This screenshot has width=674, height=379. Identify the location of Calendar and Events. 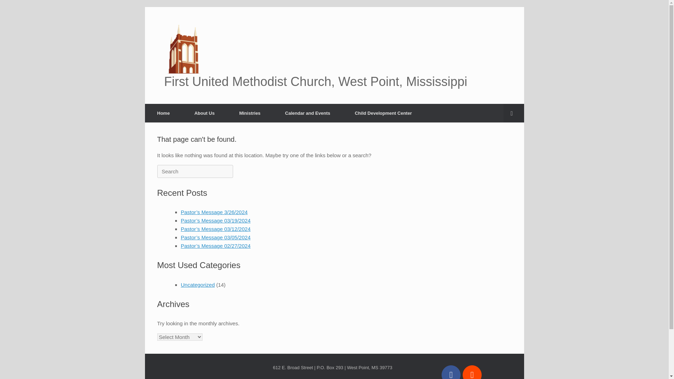
(308, 113).